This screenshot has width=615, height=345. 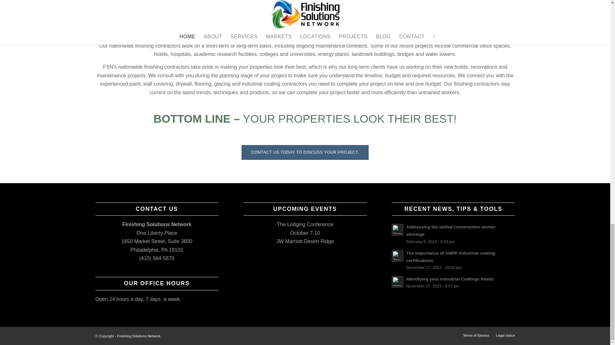 I want to click on Read: Addressing the skilled construction worker shortage, so click(x=451, y=231).